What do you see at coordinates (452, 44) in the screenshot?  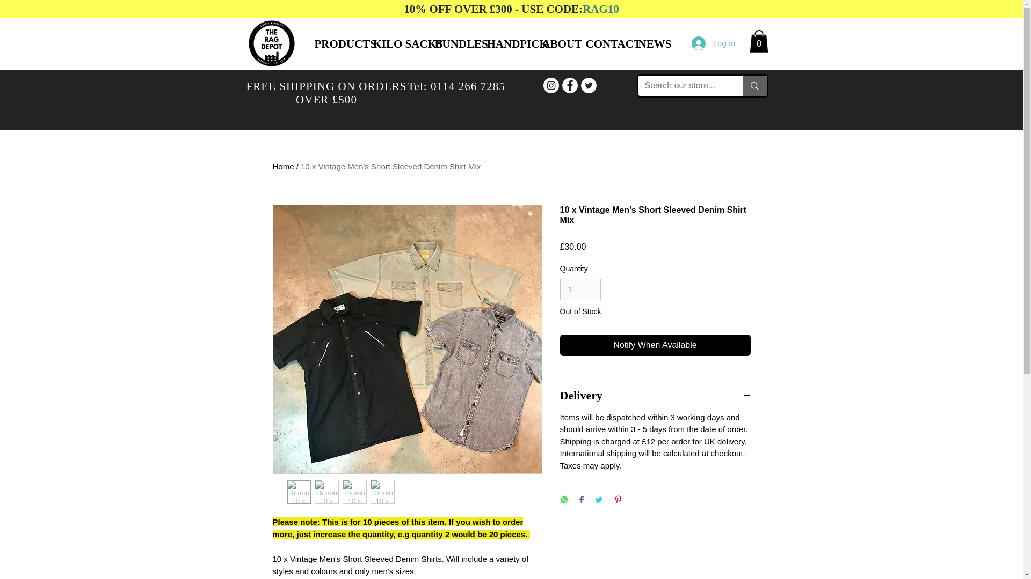 I see `BUNDLES` at bounding box center [452, 44].